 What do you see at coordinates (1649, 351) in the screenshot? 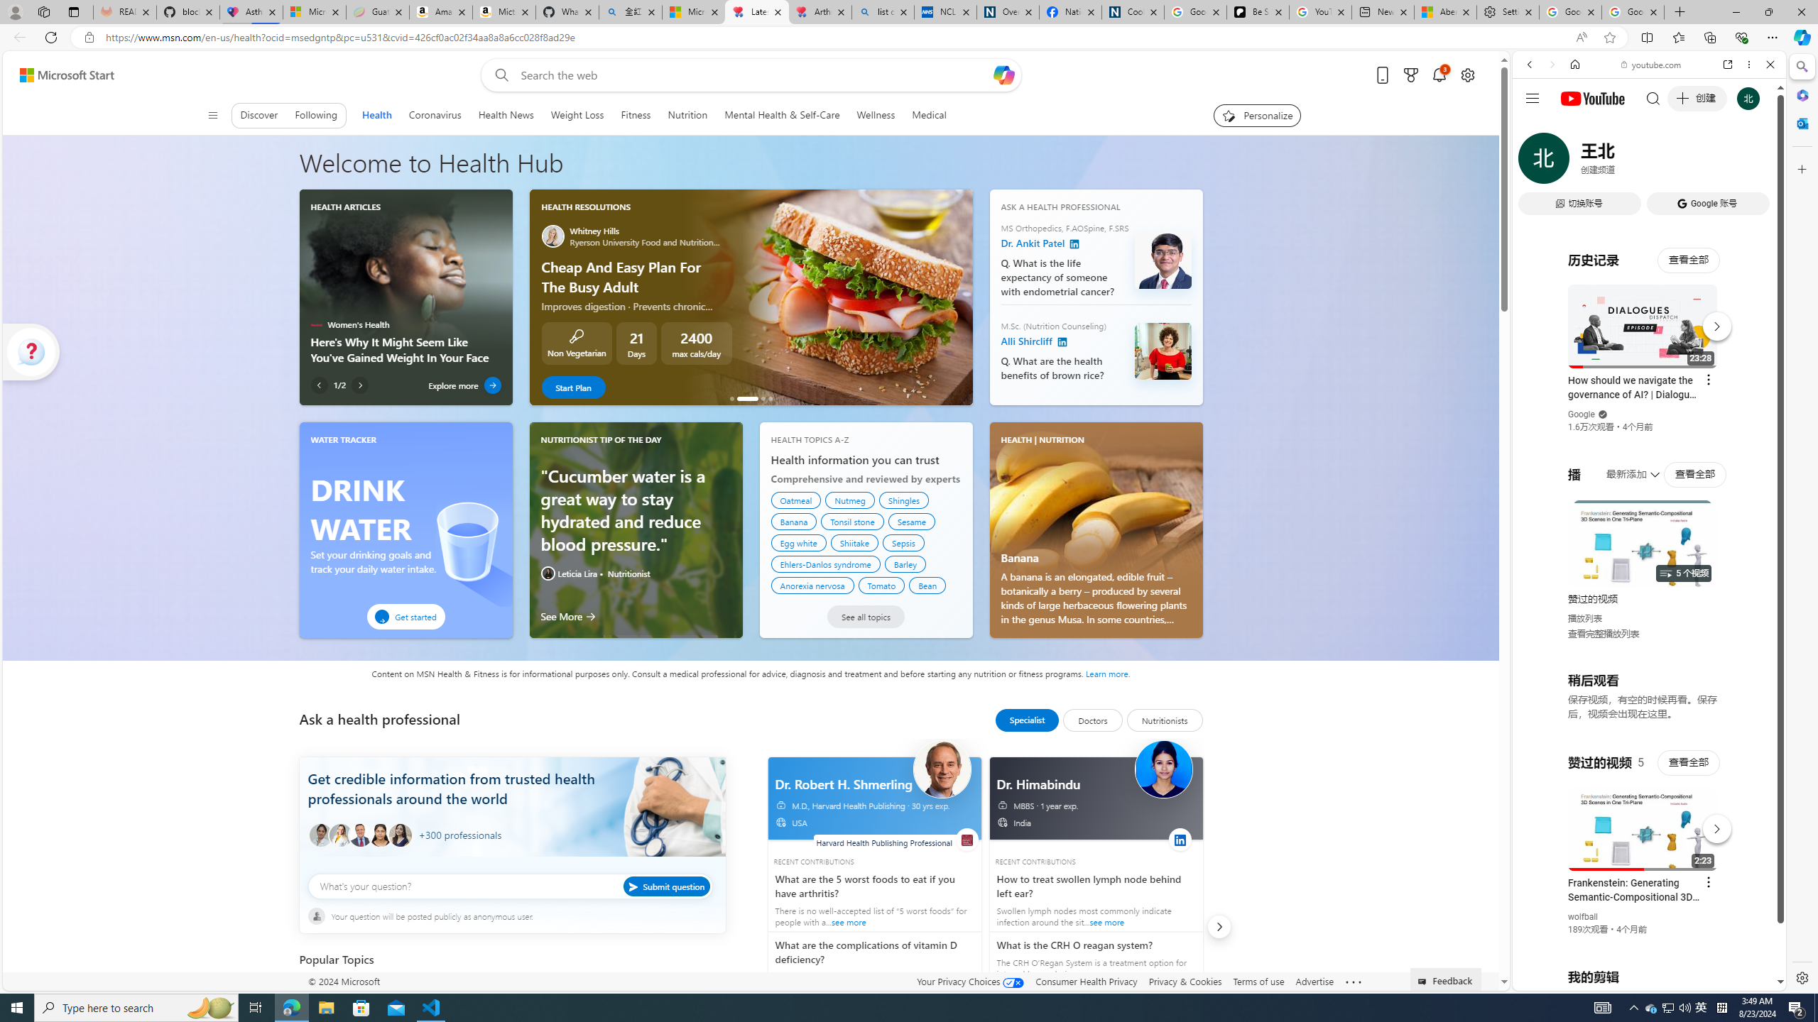
I see `Google` at bounding box center [1649, 351].